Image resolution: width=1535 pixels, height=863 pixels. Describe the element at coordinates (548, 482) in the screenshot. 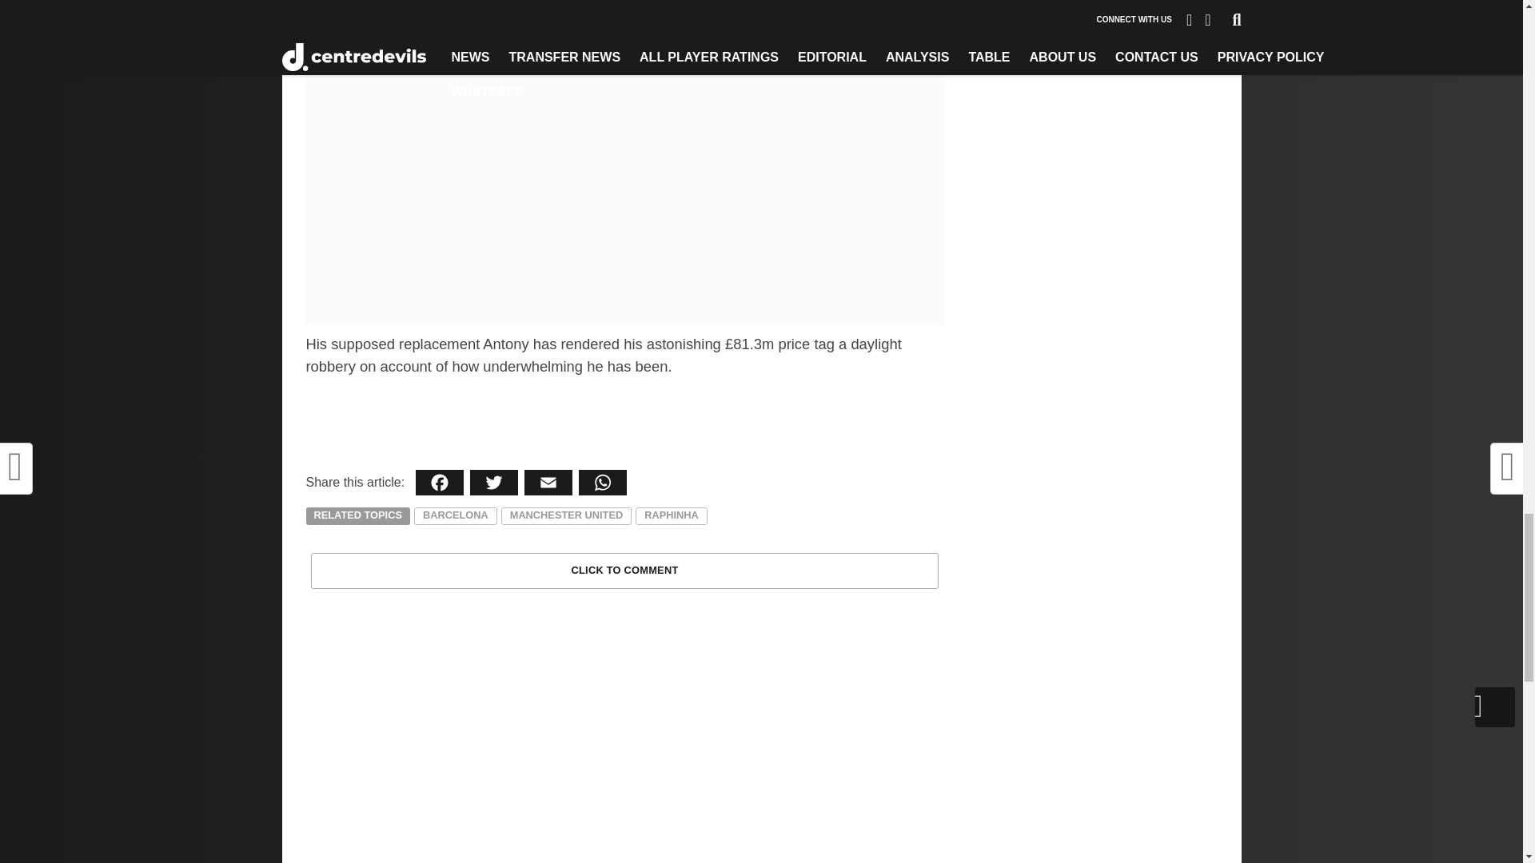

I see `Email` at that location.